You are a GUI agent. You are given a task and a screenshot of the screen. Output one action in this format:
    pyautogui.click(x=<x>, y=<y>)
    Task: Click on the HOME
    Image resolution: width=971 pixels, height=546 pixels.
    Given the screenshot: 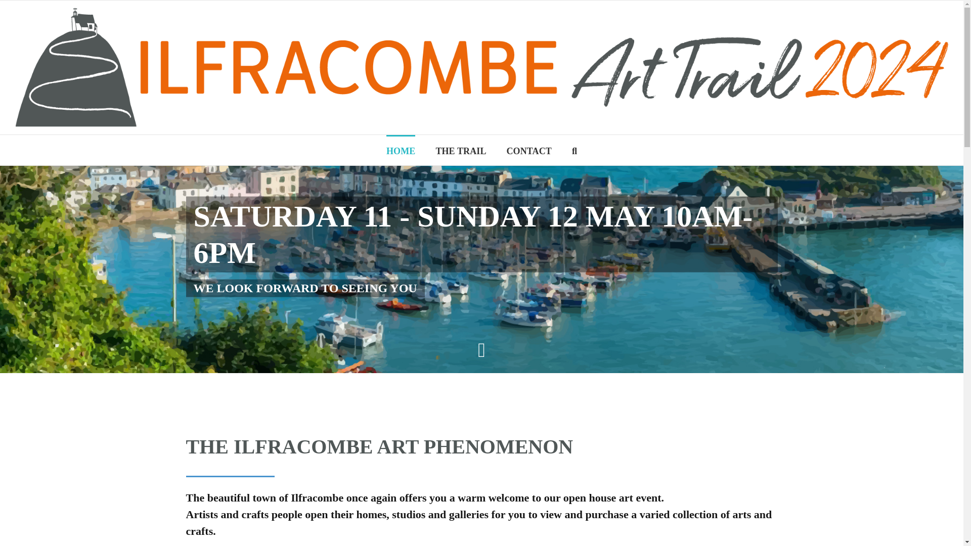 What is the action you would take?
    pyautogui.click(x=401, y=150)
    